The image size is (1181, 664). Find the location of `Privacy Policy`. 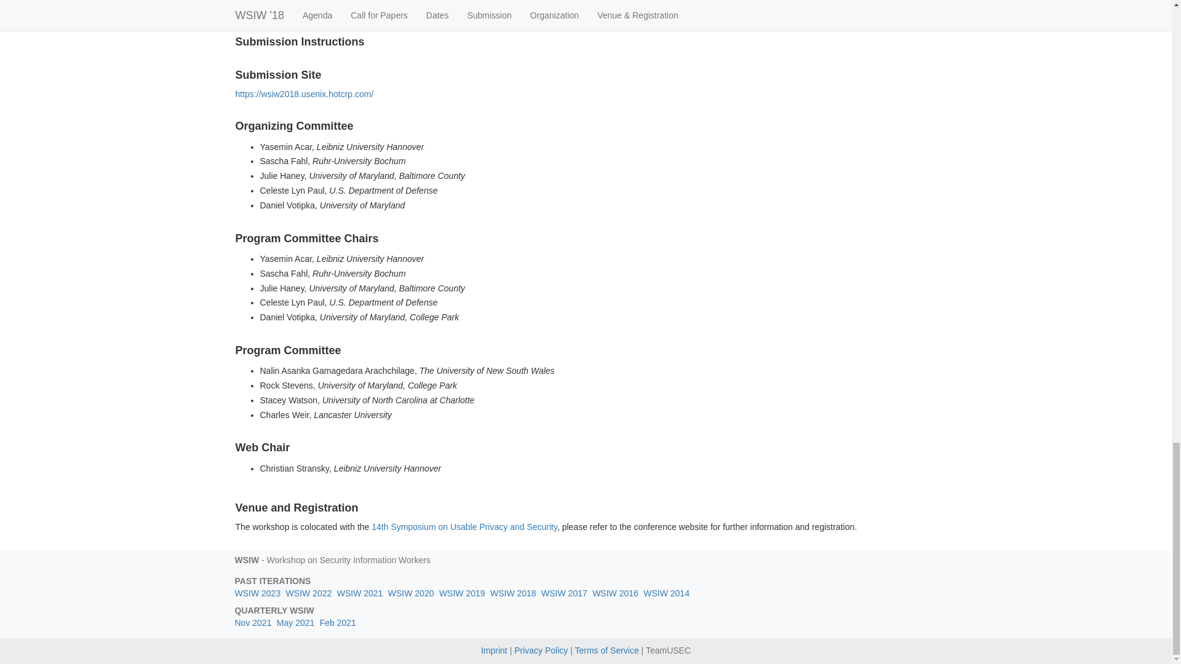

Privacy Policy is located at coordinates (541, 650).